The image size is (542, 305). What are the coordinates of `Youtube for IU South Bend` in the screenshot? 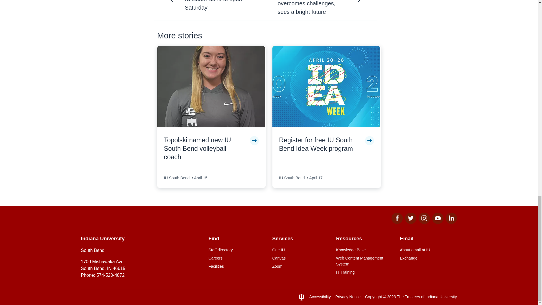 It's located at (438, 222).